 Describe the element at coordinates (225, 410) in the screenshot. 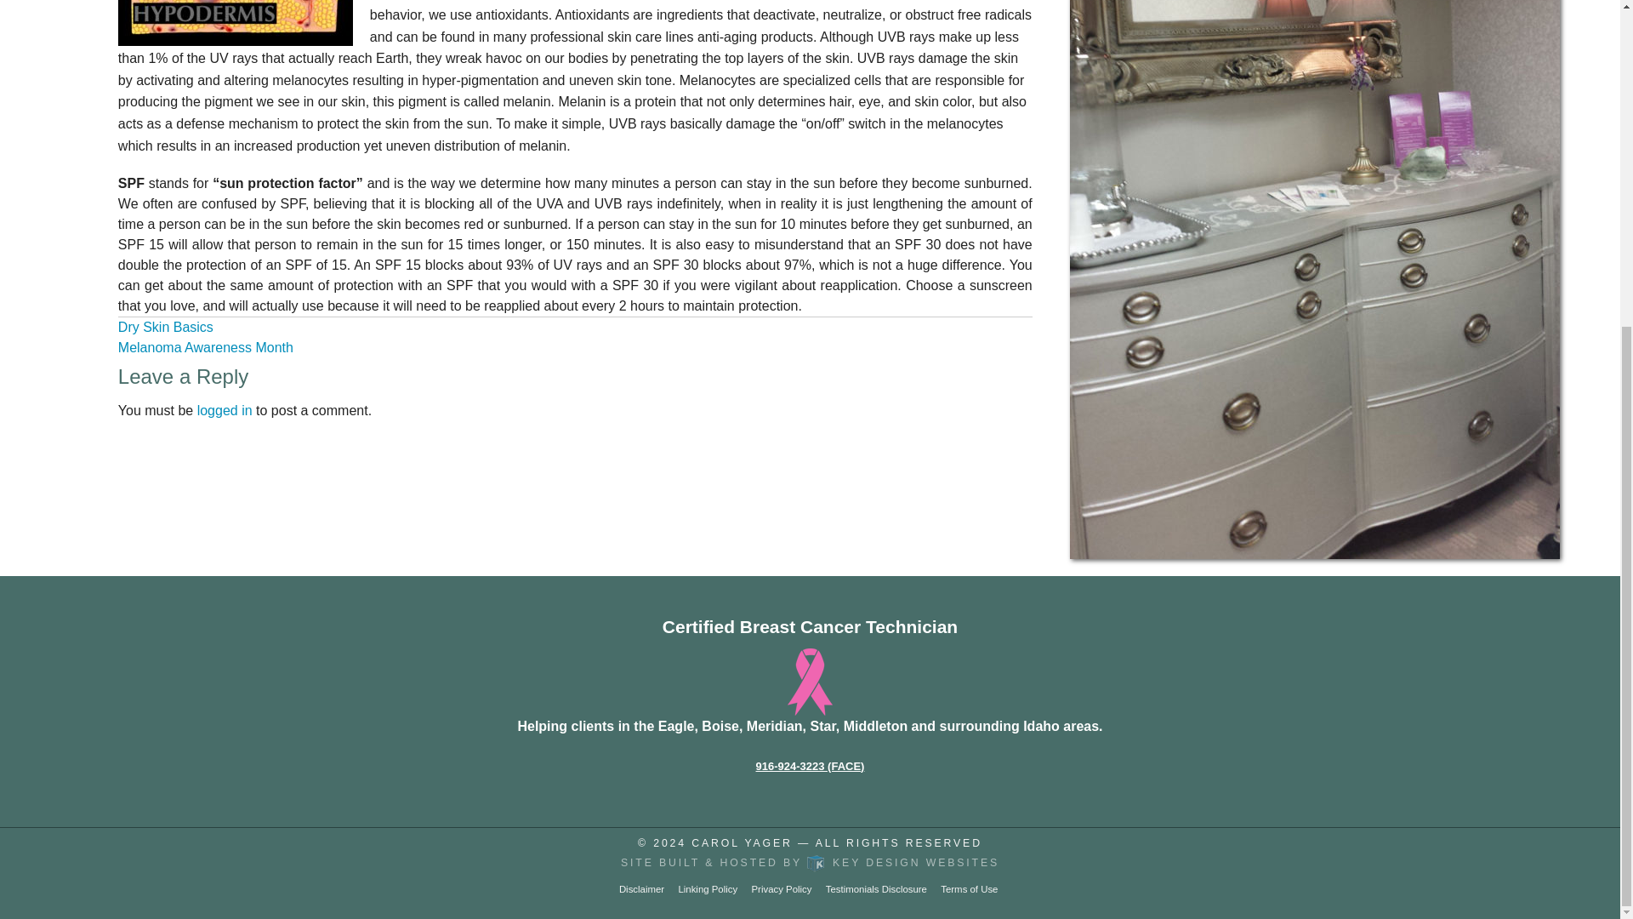

I see `logged in` at that location.